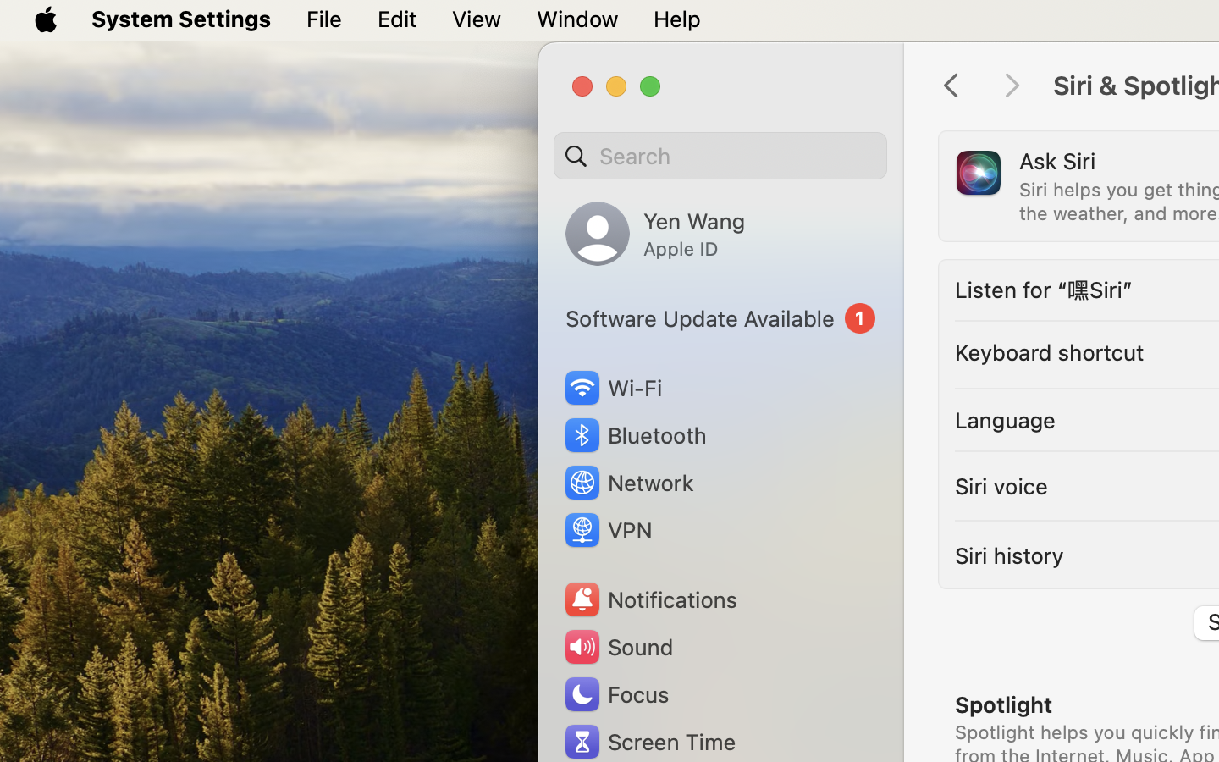 Image resolution: width=1219 pixels, height=762 pixels. What do you see at coordinates (607, 530) in the screenshot?
I see `VPN` at bounding box center [607, 530].